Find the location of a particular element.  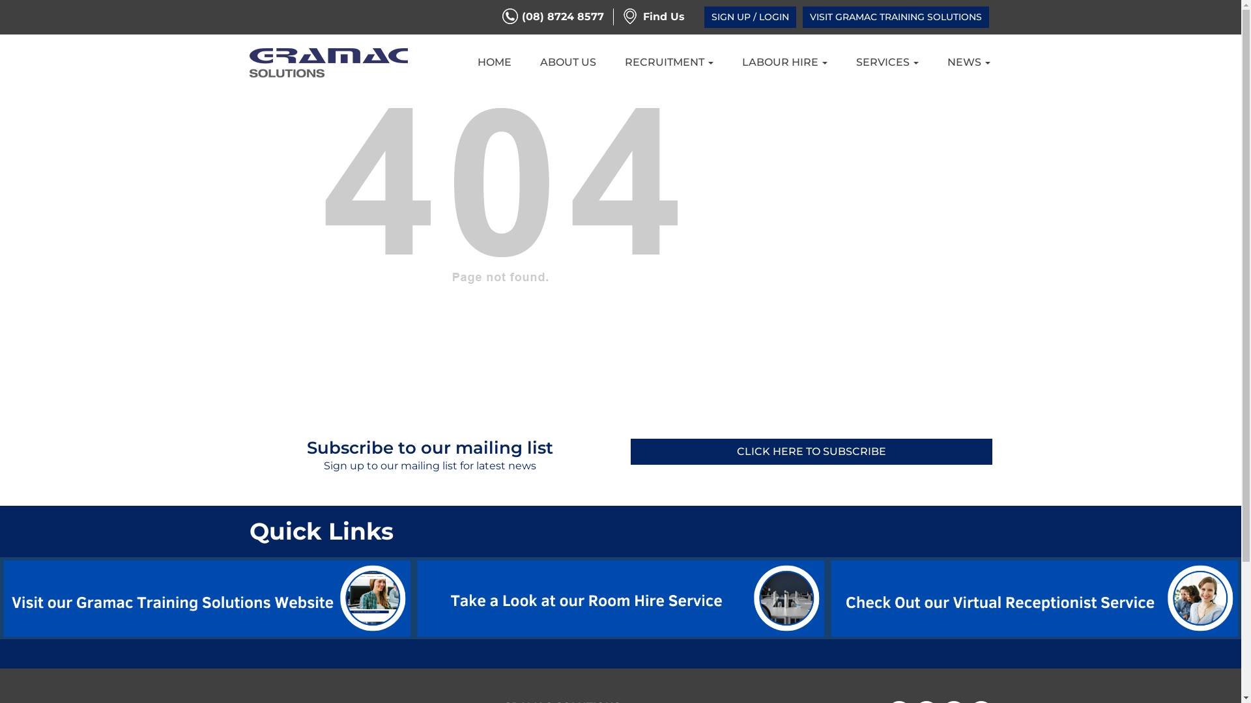

(08) 8724 8577 is located at coordinates (553, 17).